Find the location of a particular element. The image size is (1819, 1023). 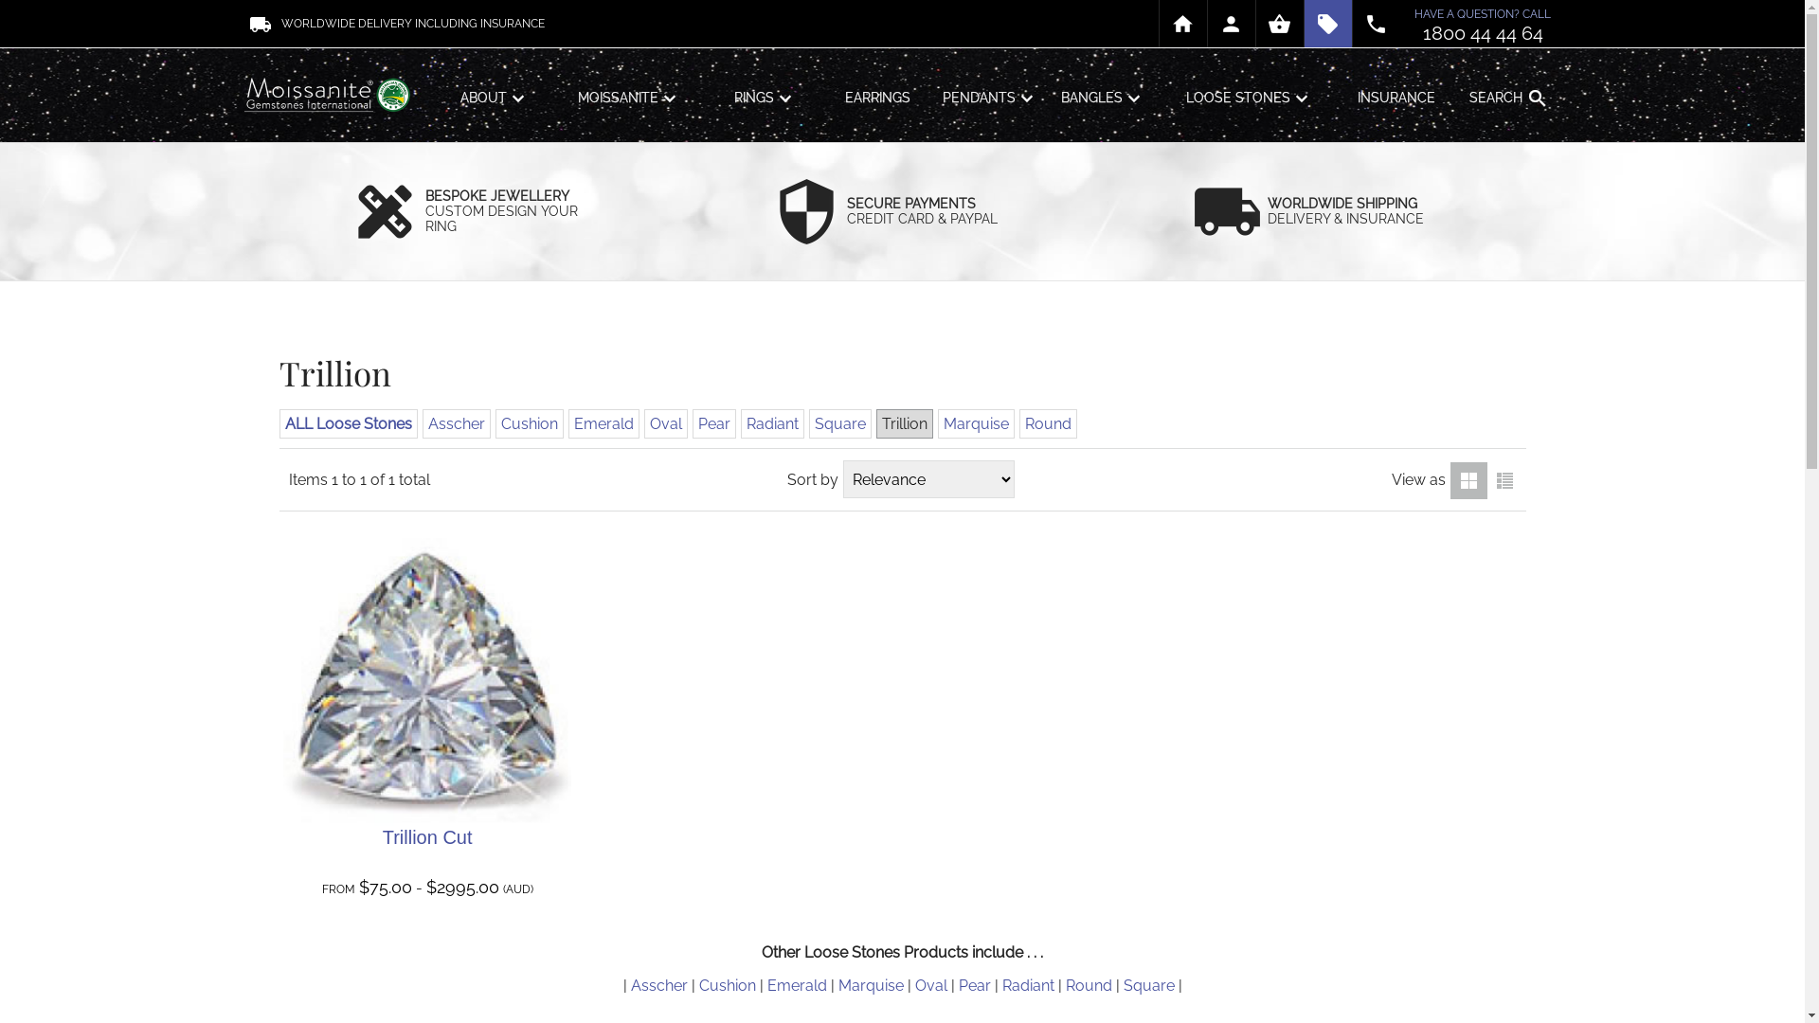

Oval is located at coordinates (931, 985).